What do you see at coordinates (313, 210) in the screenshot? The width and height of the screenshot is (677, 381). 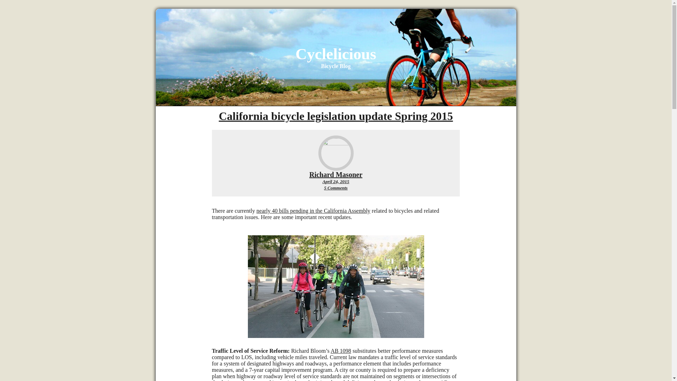 I see `nearly 40 bills pending in the California Assembly` at bounding box center [313, 210].